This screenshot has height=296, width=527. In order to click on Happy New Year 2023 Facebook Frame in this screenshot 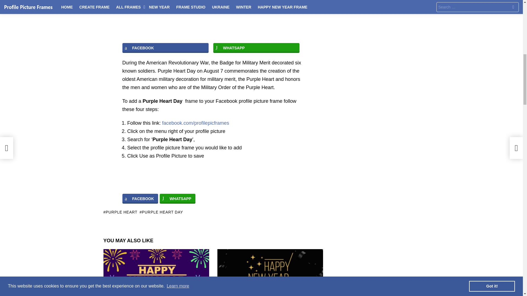, I will do `click(156, 272)`.